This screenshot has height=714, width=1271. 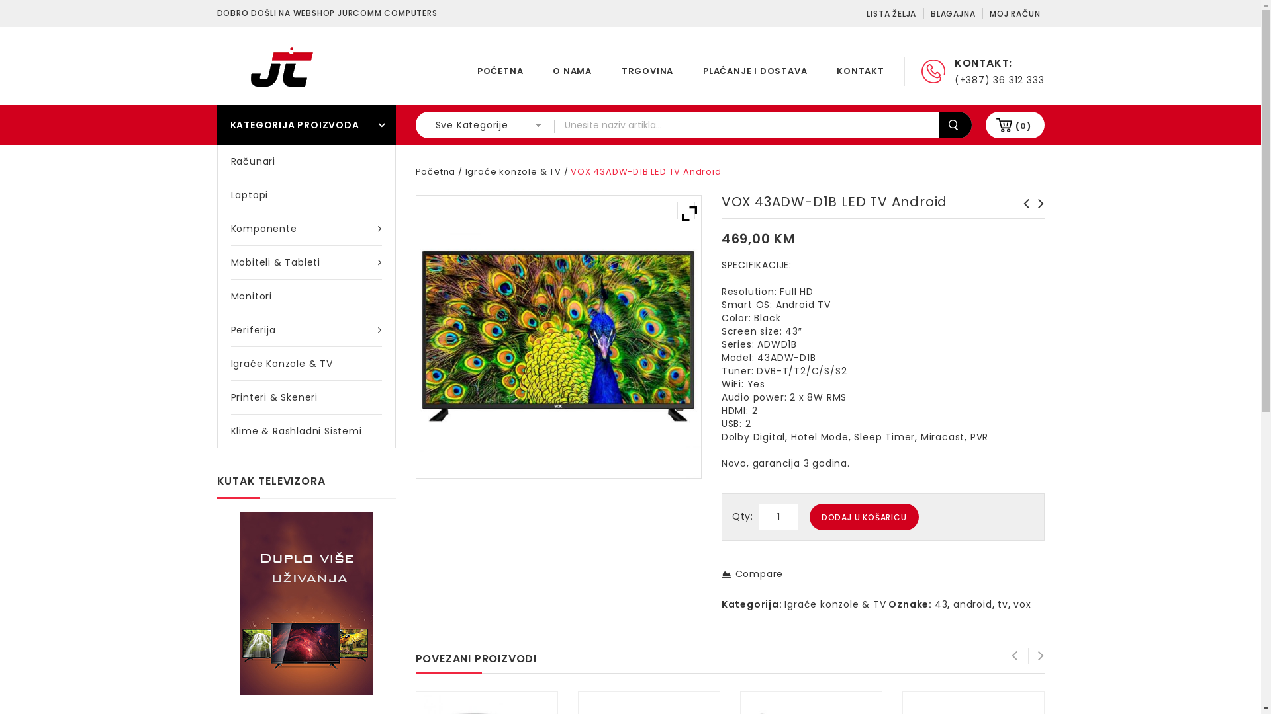 What do you see at coordinates (306, 229) in the screenshot?
I see `Komponente` at bounding box center [306, 229].